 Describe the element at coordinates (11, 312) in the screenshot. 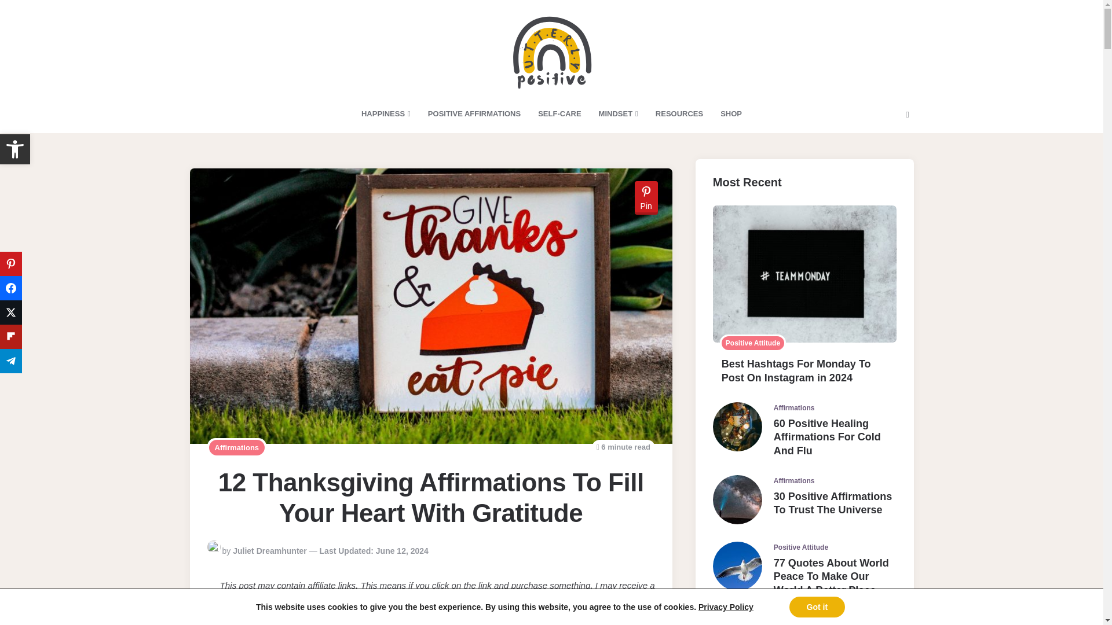

I see `Share on Facebook` at that location.